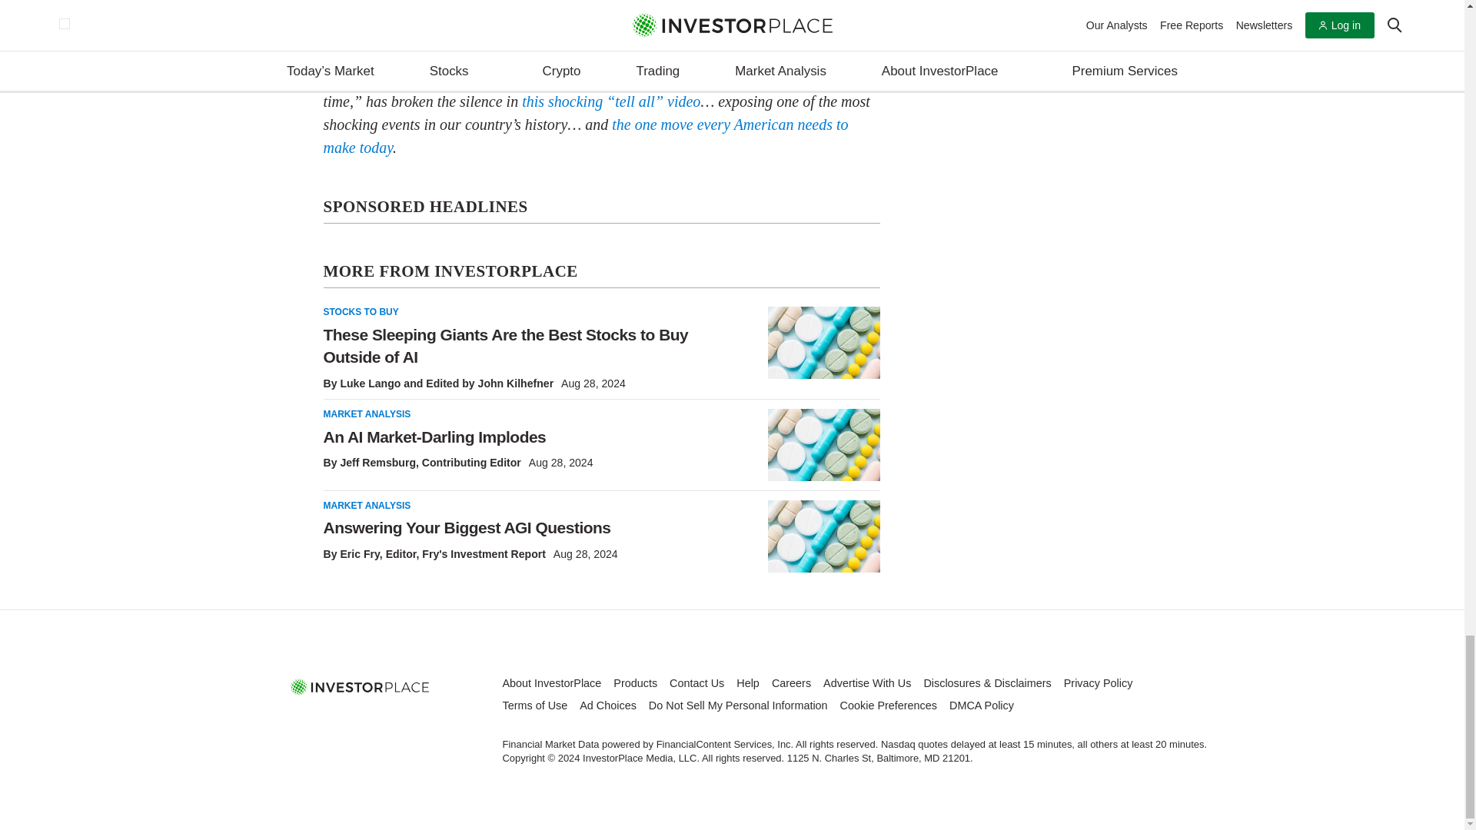 The width and height of the screenshot is (1476, 830). What do you see at coordinates (823, 445) in the screenshot?
I see `An AI Market-Darling Implodes` at bounding box center [823, 445].